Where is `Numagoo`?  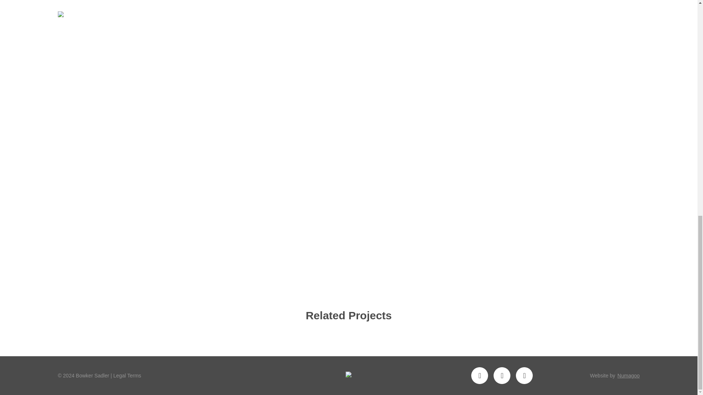
Numagoo is located at coordinates (628, 375).